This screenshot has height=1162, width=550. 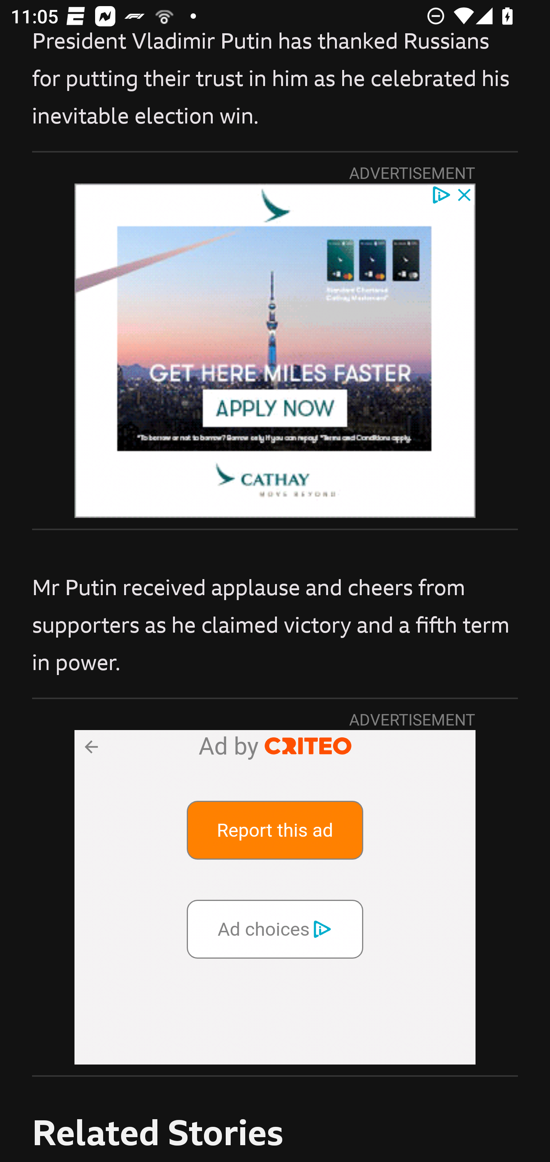 What do you see at coordinates (275, 928) in the screenshot?
I see `Ad choices Ad choices privacy` at bounding box center [275, 928].